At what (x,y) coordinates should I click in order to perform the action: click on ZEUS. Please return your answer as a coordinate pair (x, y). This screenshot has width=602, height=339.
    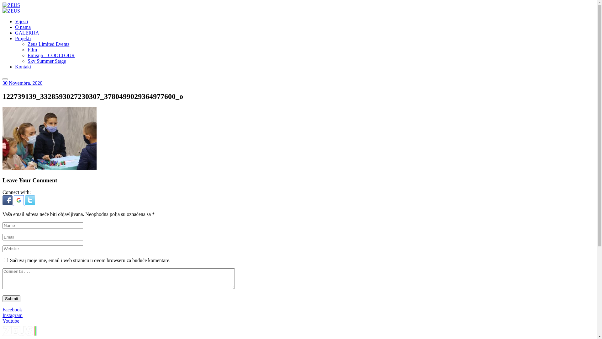
    Looking at the image, I should click on (11, 11).